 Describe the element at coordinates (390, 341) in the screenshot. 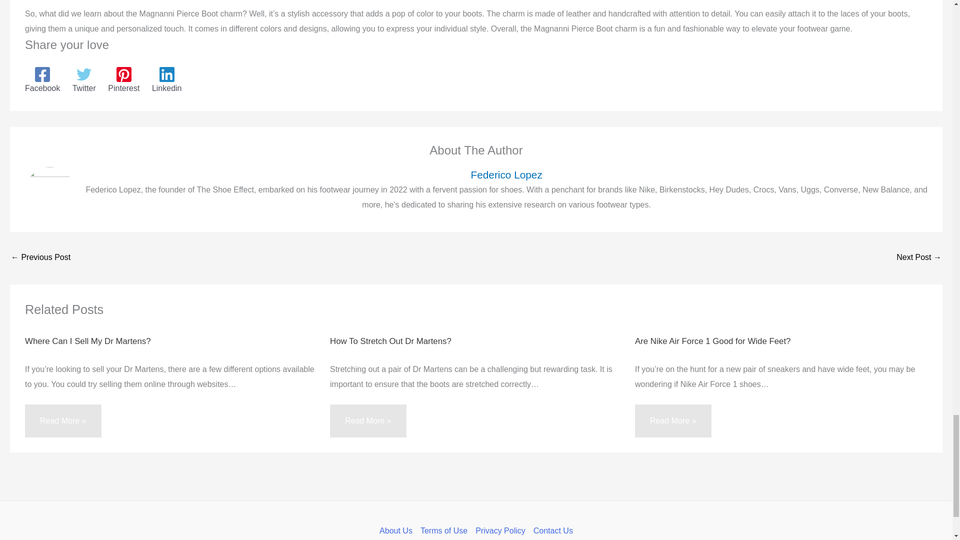

I see `How To Stretch Out Dr Martens?` at that location.